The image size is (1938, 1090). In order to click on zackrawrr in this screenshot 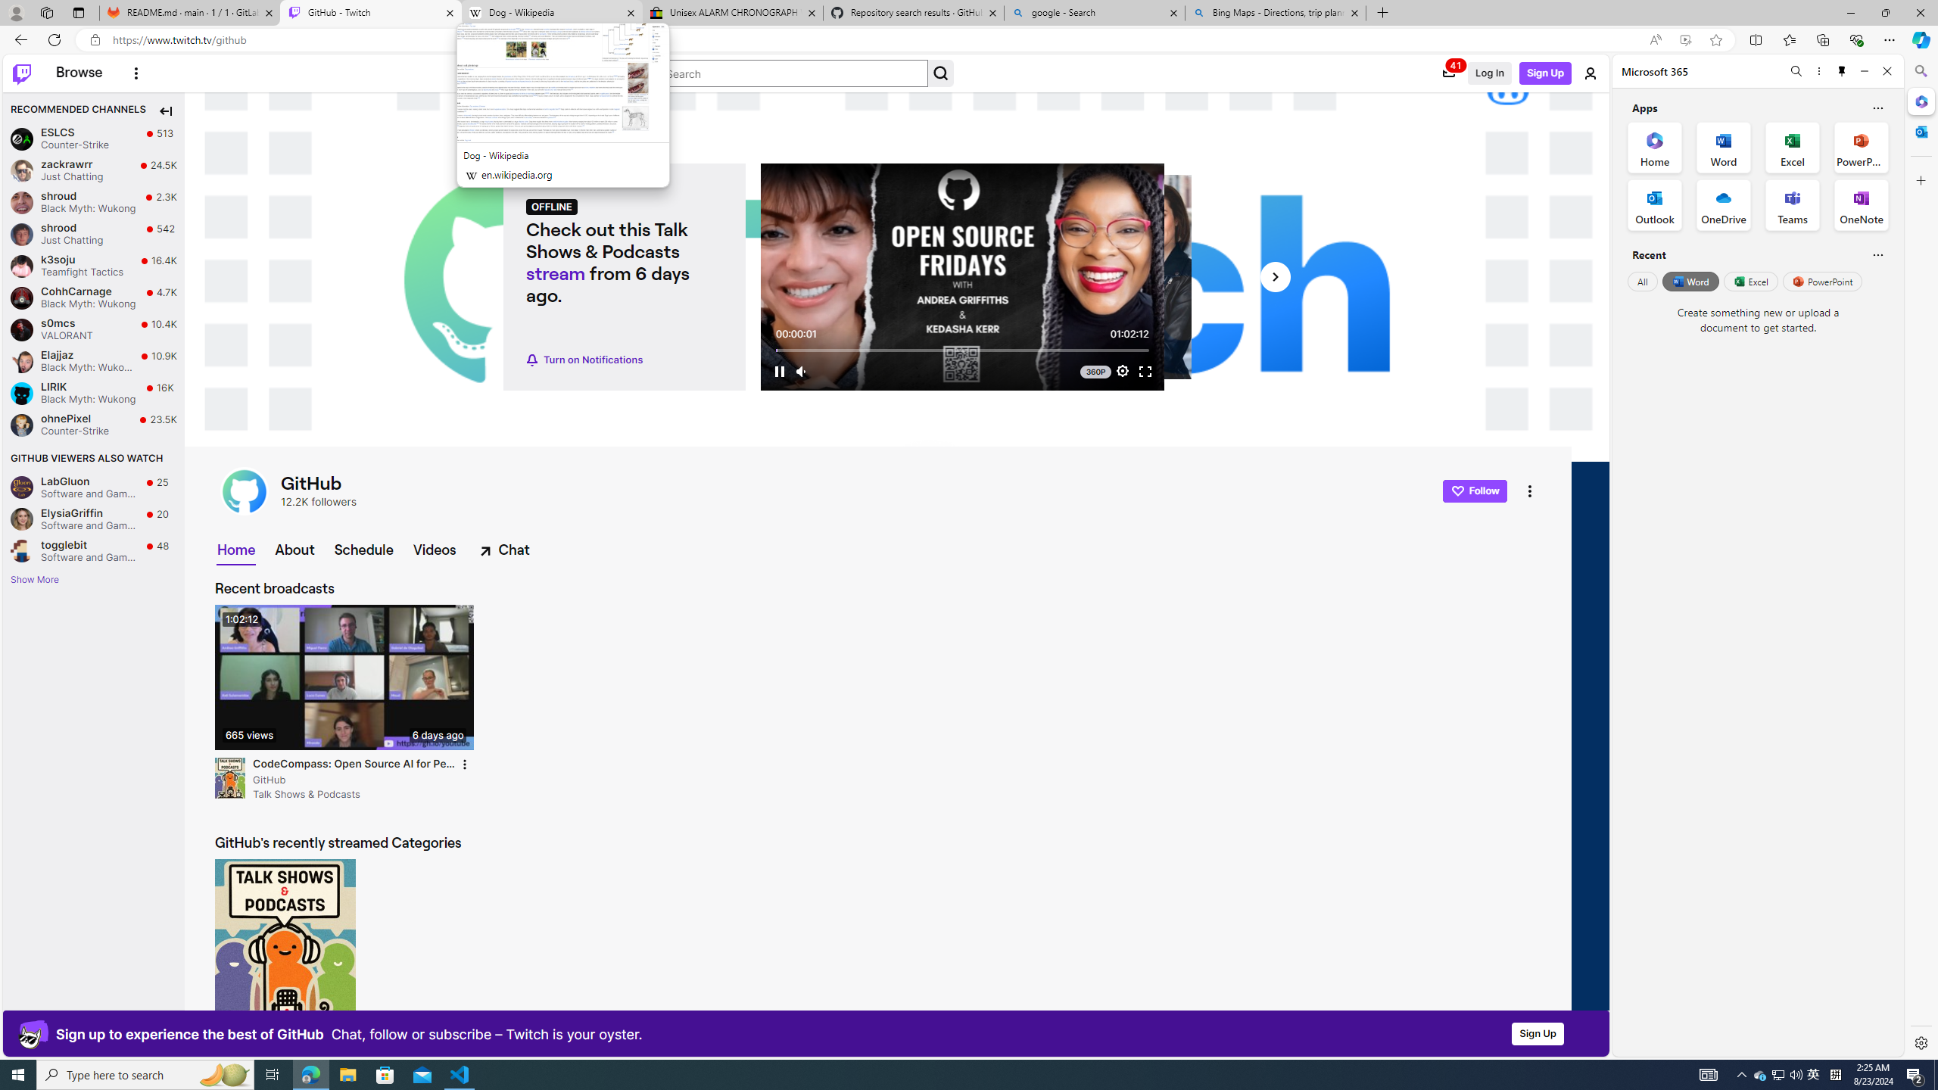, I will do `click(21, 170)`.